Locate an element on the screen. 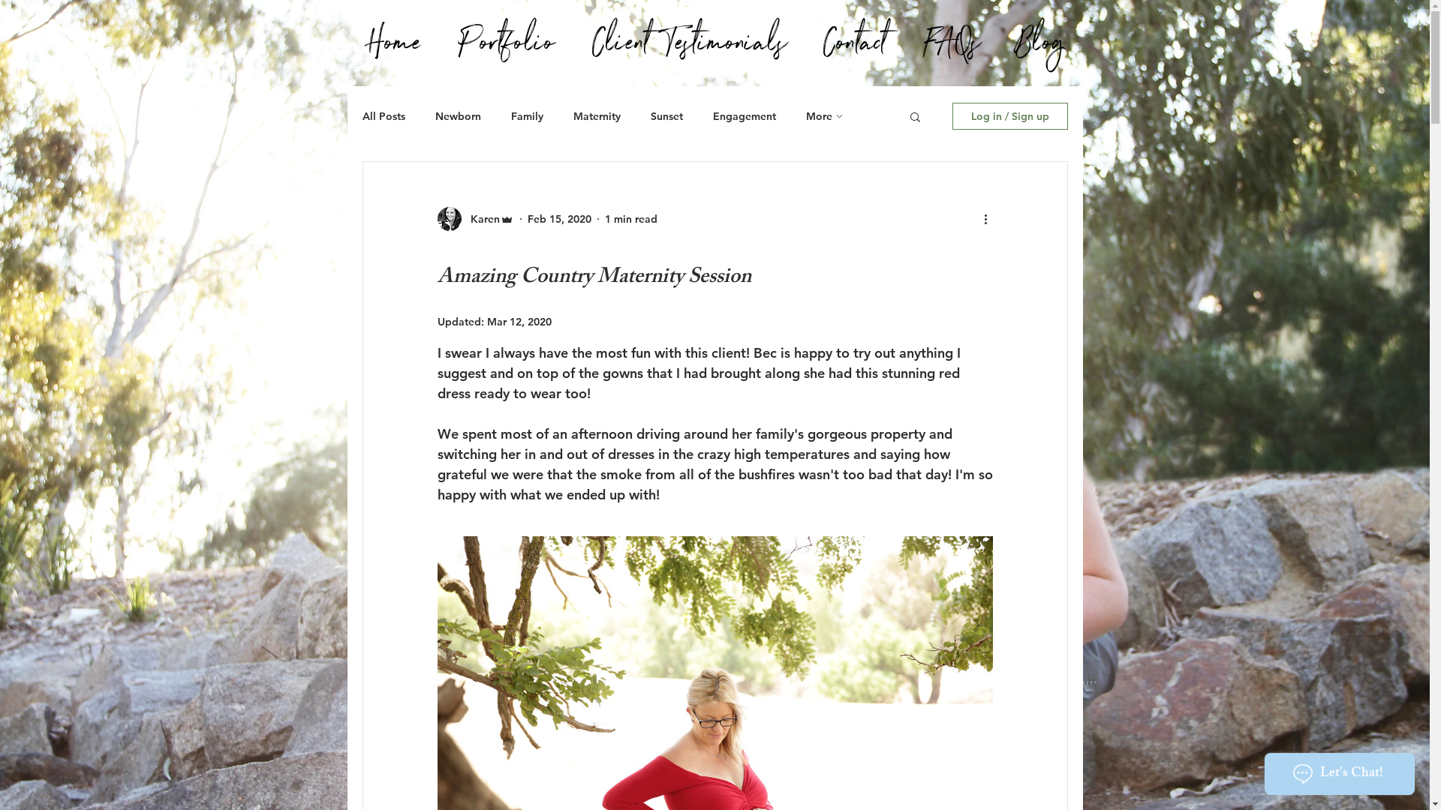  All Posts is located at coordinates (383, 116).